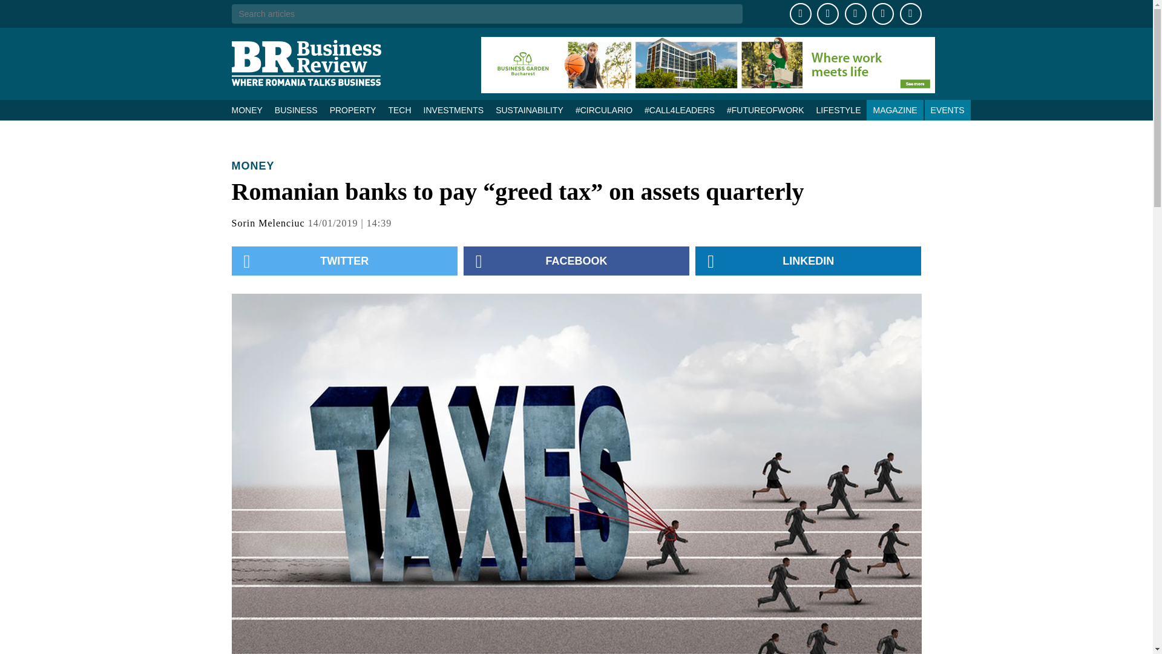 This screenshot has width=1162, height=654. I want to click on LIFESTYLE, so click(838, 110).